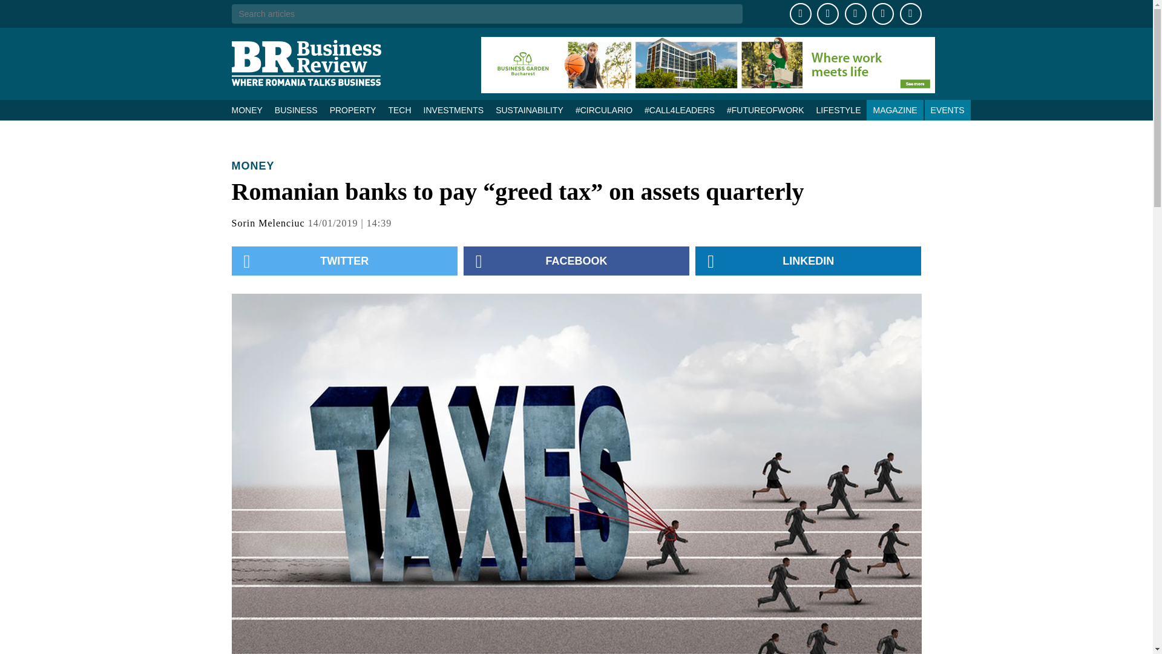 This screenshot has width=1162, height=654. I want to click on LIFESTYLE, so click(838, 110).